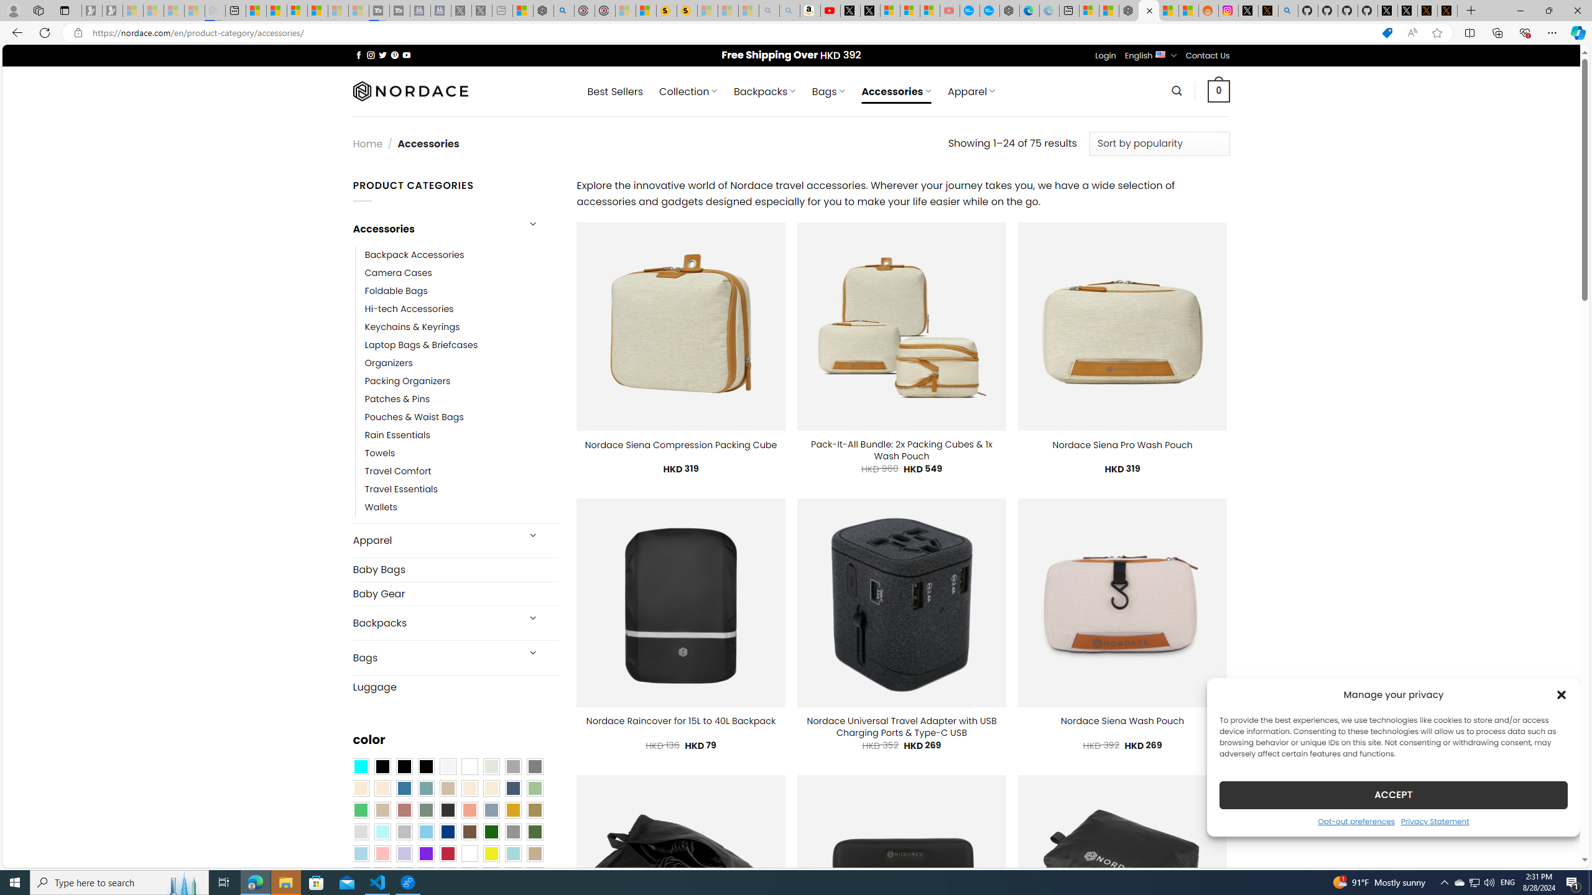 This screenshot has height=895, width=1592. Describe the element at coordinates (491, 788) in the screenshot. I see `Cream` at that location.